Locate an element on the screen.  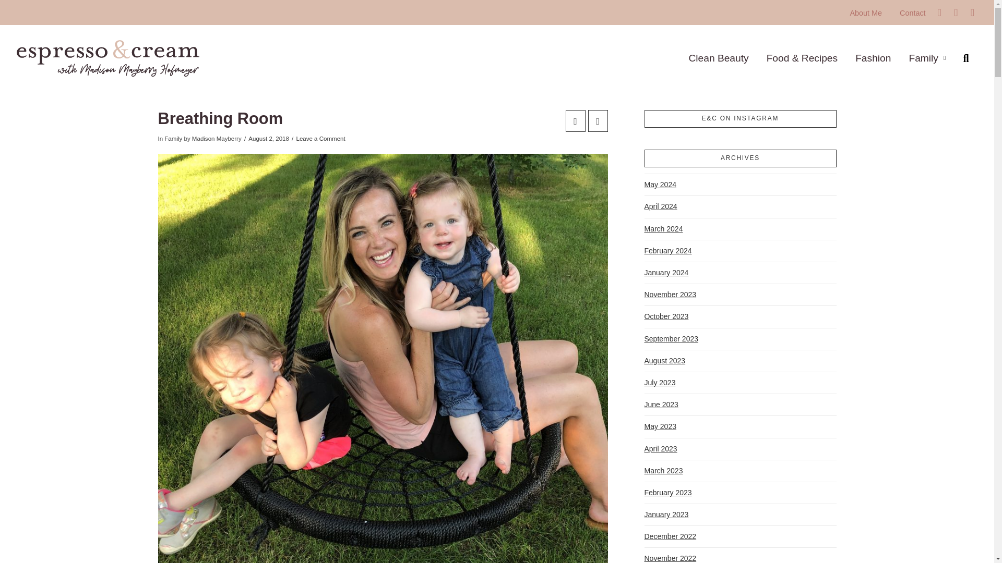
February 2023 is located at coordinates (667, 492).